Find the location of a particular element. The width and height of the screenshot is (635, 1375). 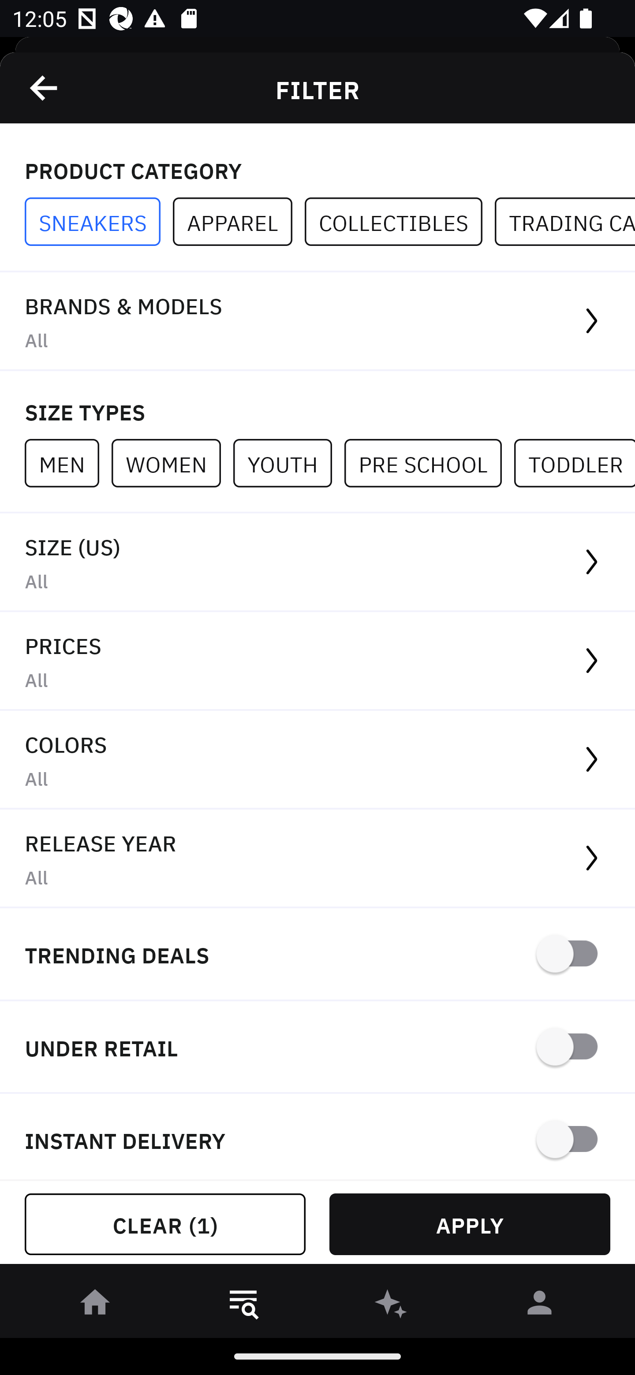

APPAREL is located at coordinates (239, 222).